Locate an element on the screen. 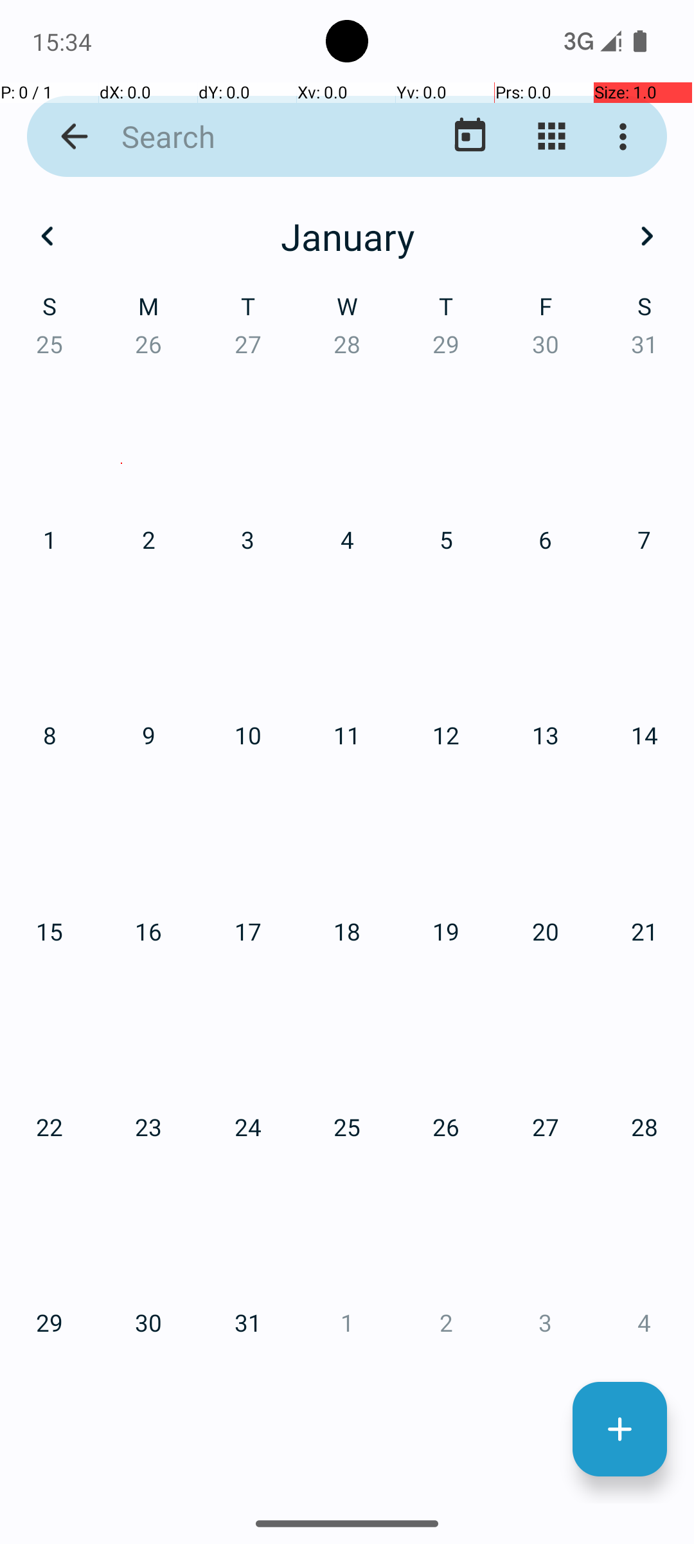 This screenshot has height=1544, width=694. MAY is located at coordinates (347, 612).